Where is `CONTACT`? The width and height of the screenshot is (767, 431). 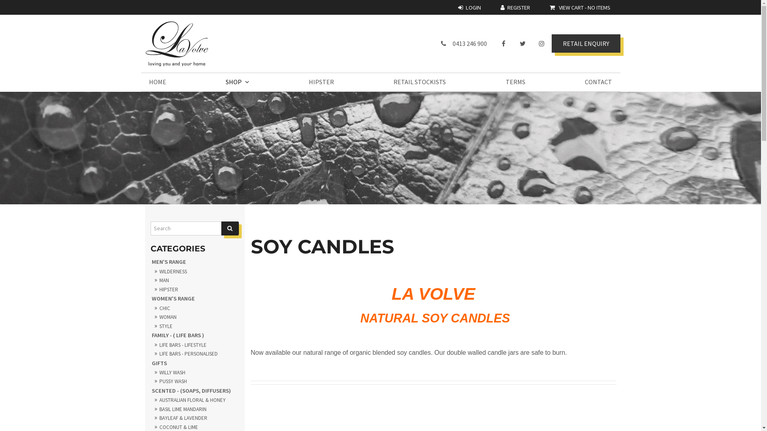
CONTACT is located at coordinates (598, 82).